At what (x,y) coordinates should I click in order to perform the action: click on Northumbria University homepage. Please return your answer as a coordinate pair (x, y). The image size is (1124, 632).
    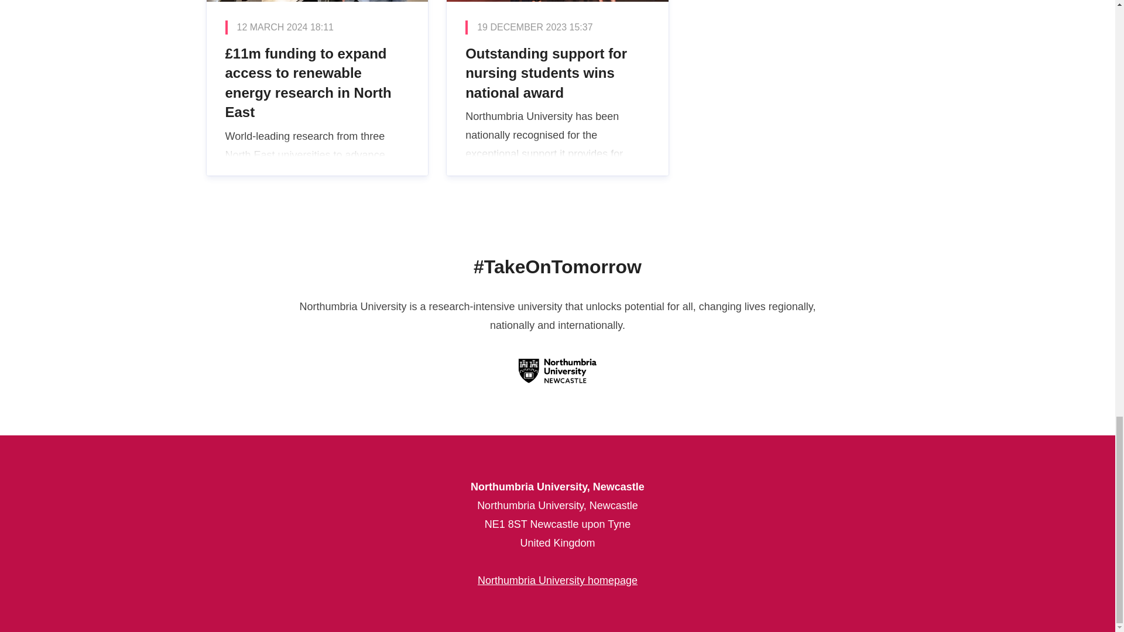
    Looking at the image, I should click on (557, 581).